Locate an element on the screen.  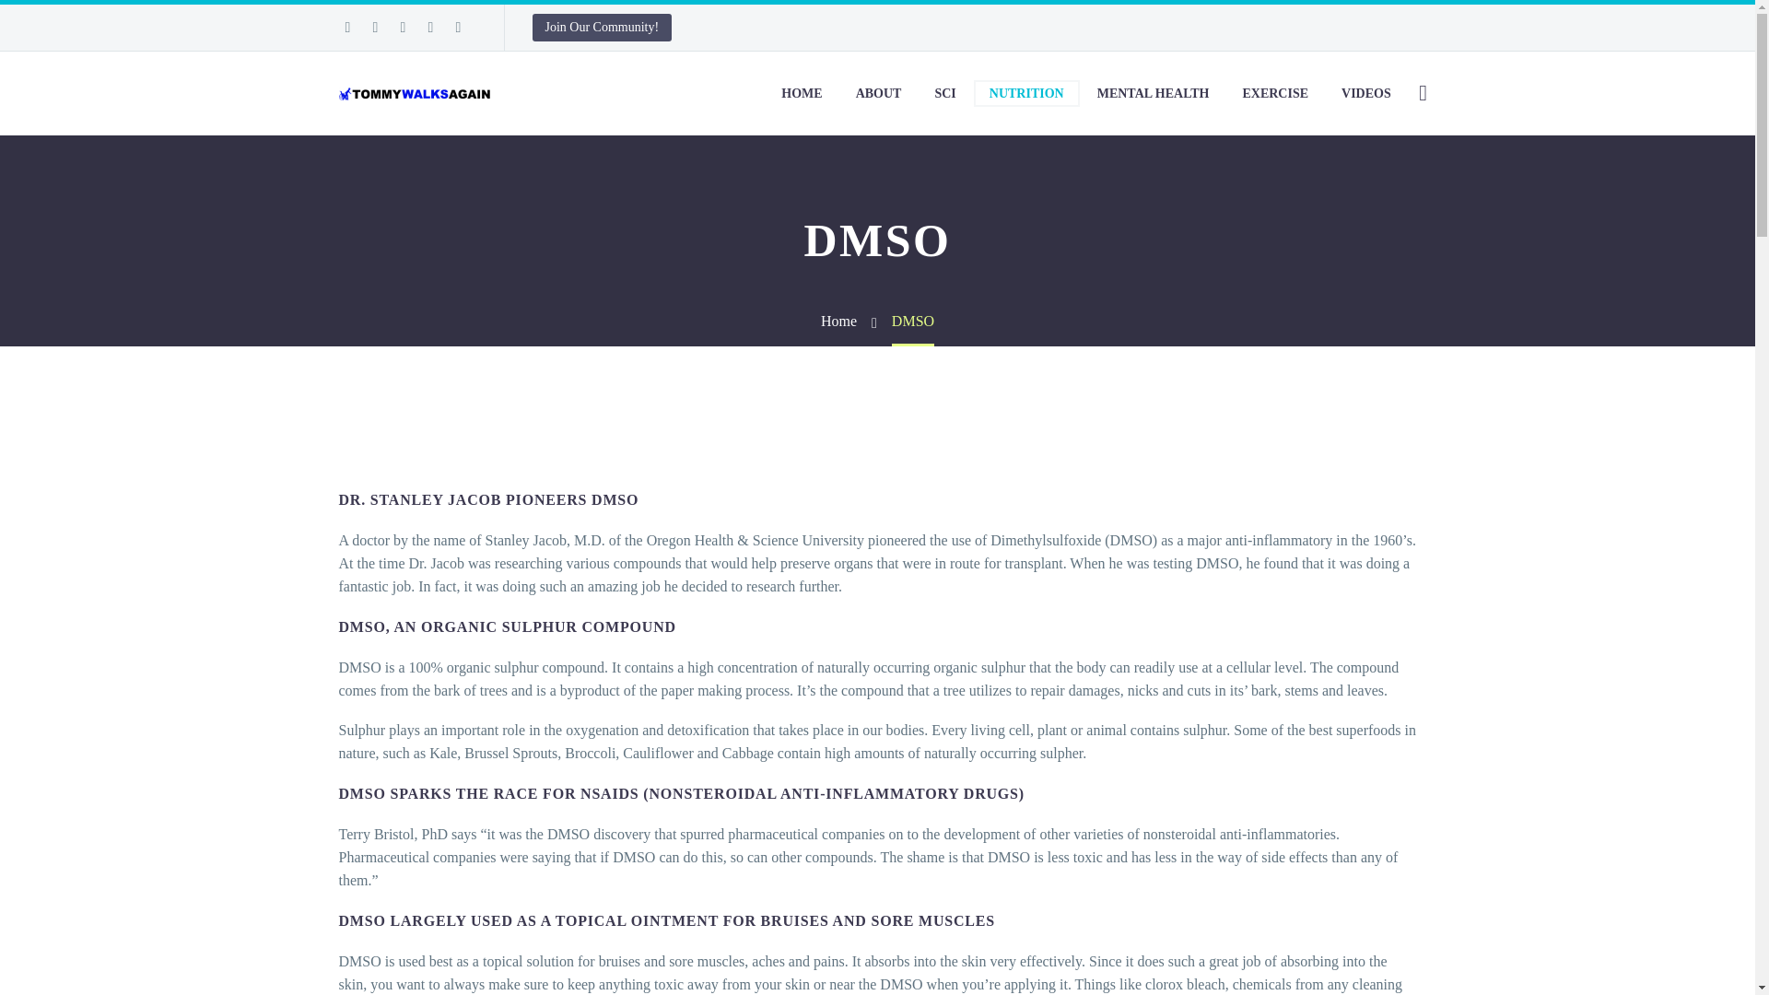
Join Our Community! is located at coordinates (602, 28).